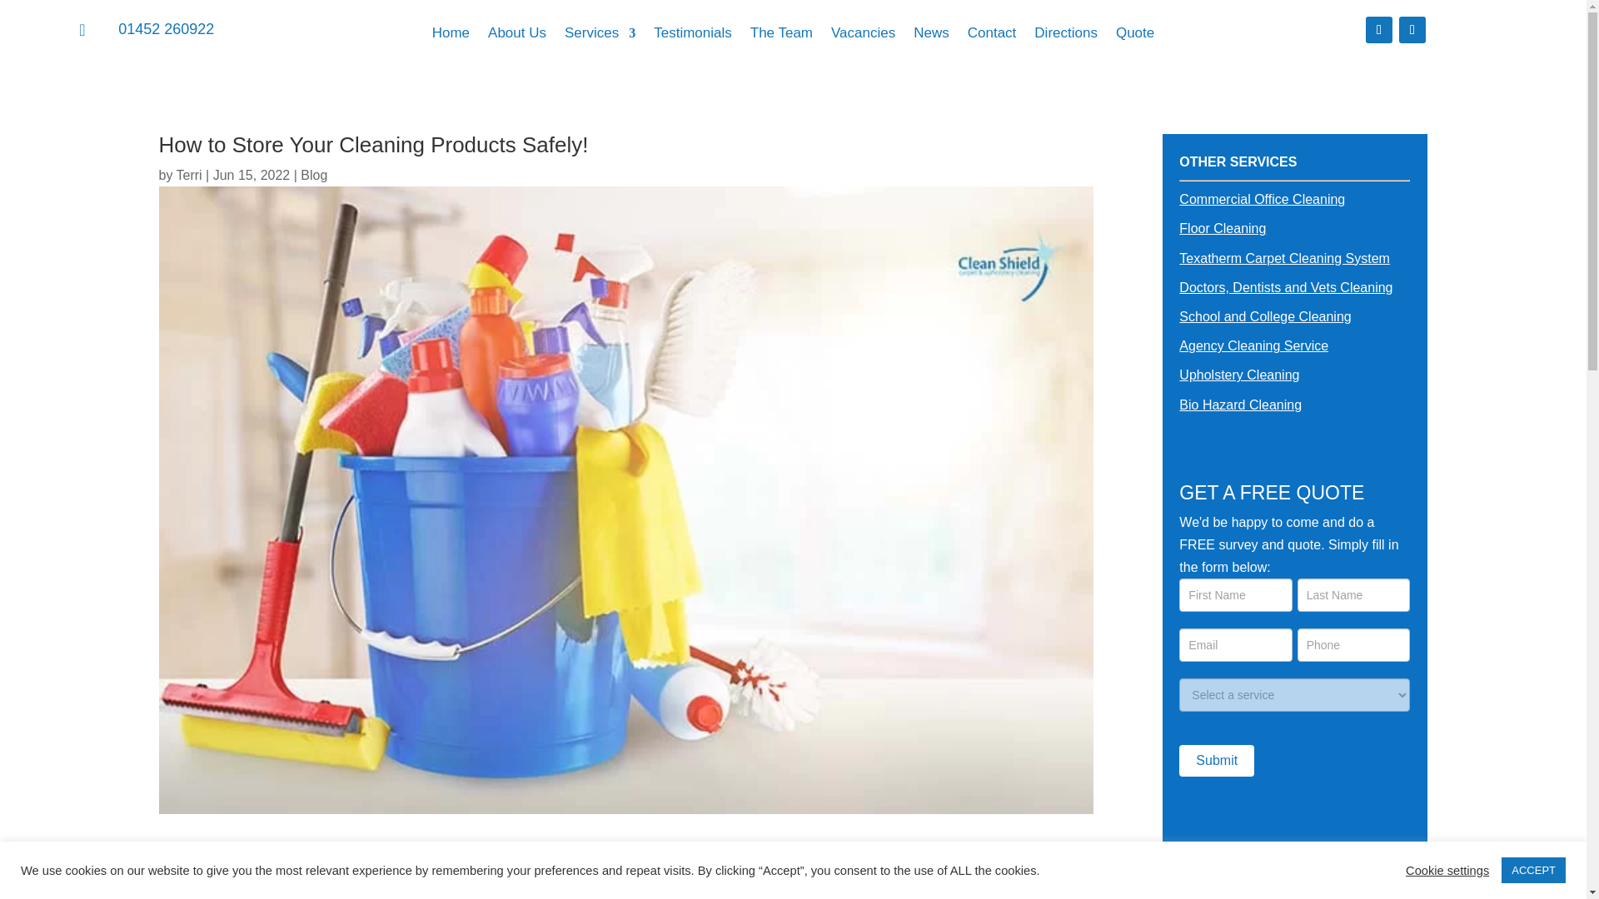 This screenshot has height=899, width=1599. What do you see at coordinates (1135, 37) in the screenshot?
I see `Quote` at bounding box center [1135, 37].